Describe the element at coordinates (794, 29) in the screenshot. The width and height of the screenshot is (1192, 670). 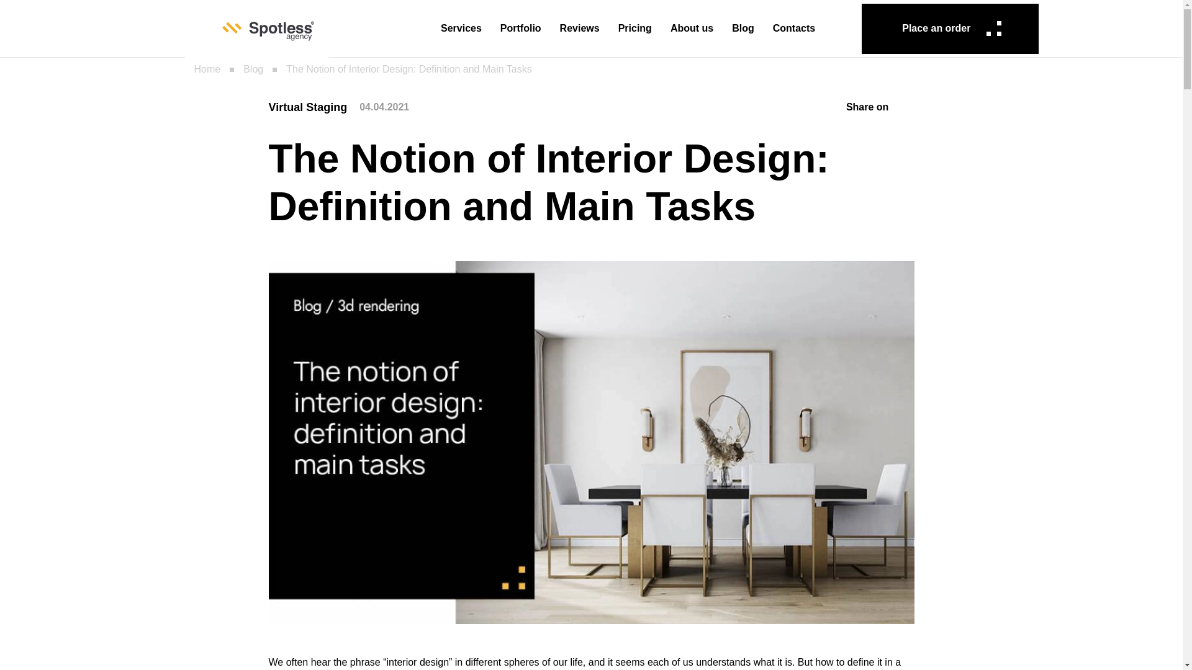
I see `Contacts` at that location.